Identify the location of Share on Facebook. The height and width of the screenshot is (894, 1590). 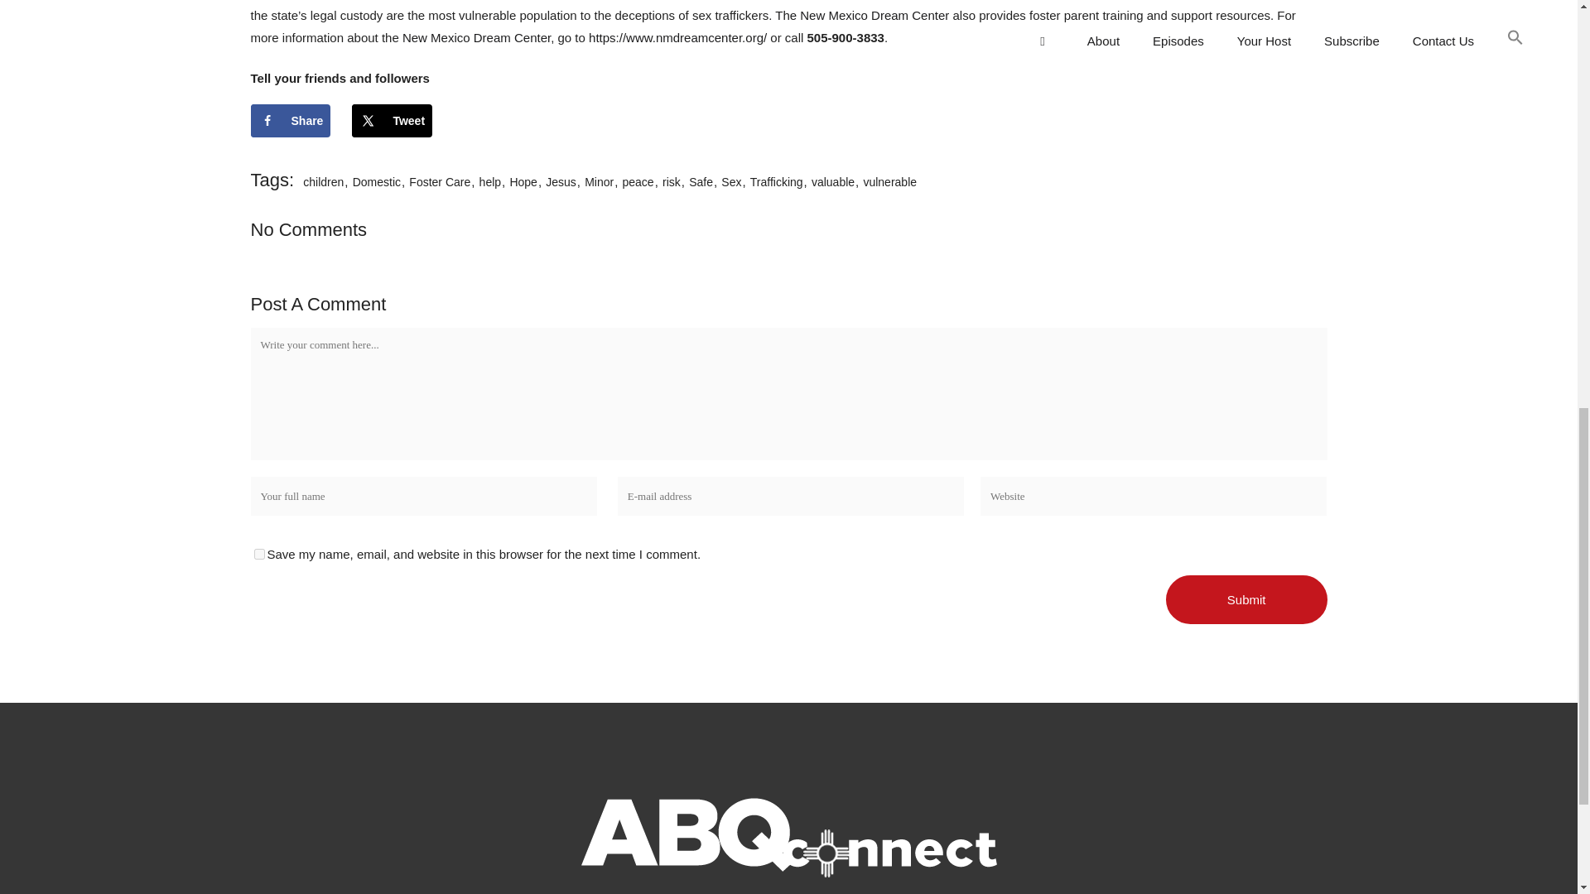
(290, 121).